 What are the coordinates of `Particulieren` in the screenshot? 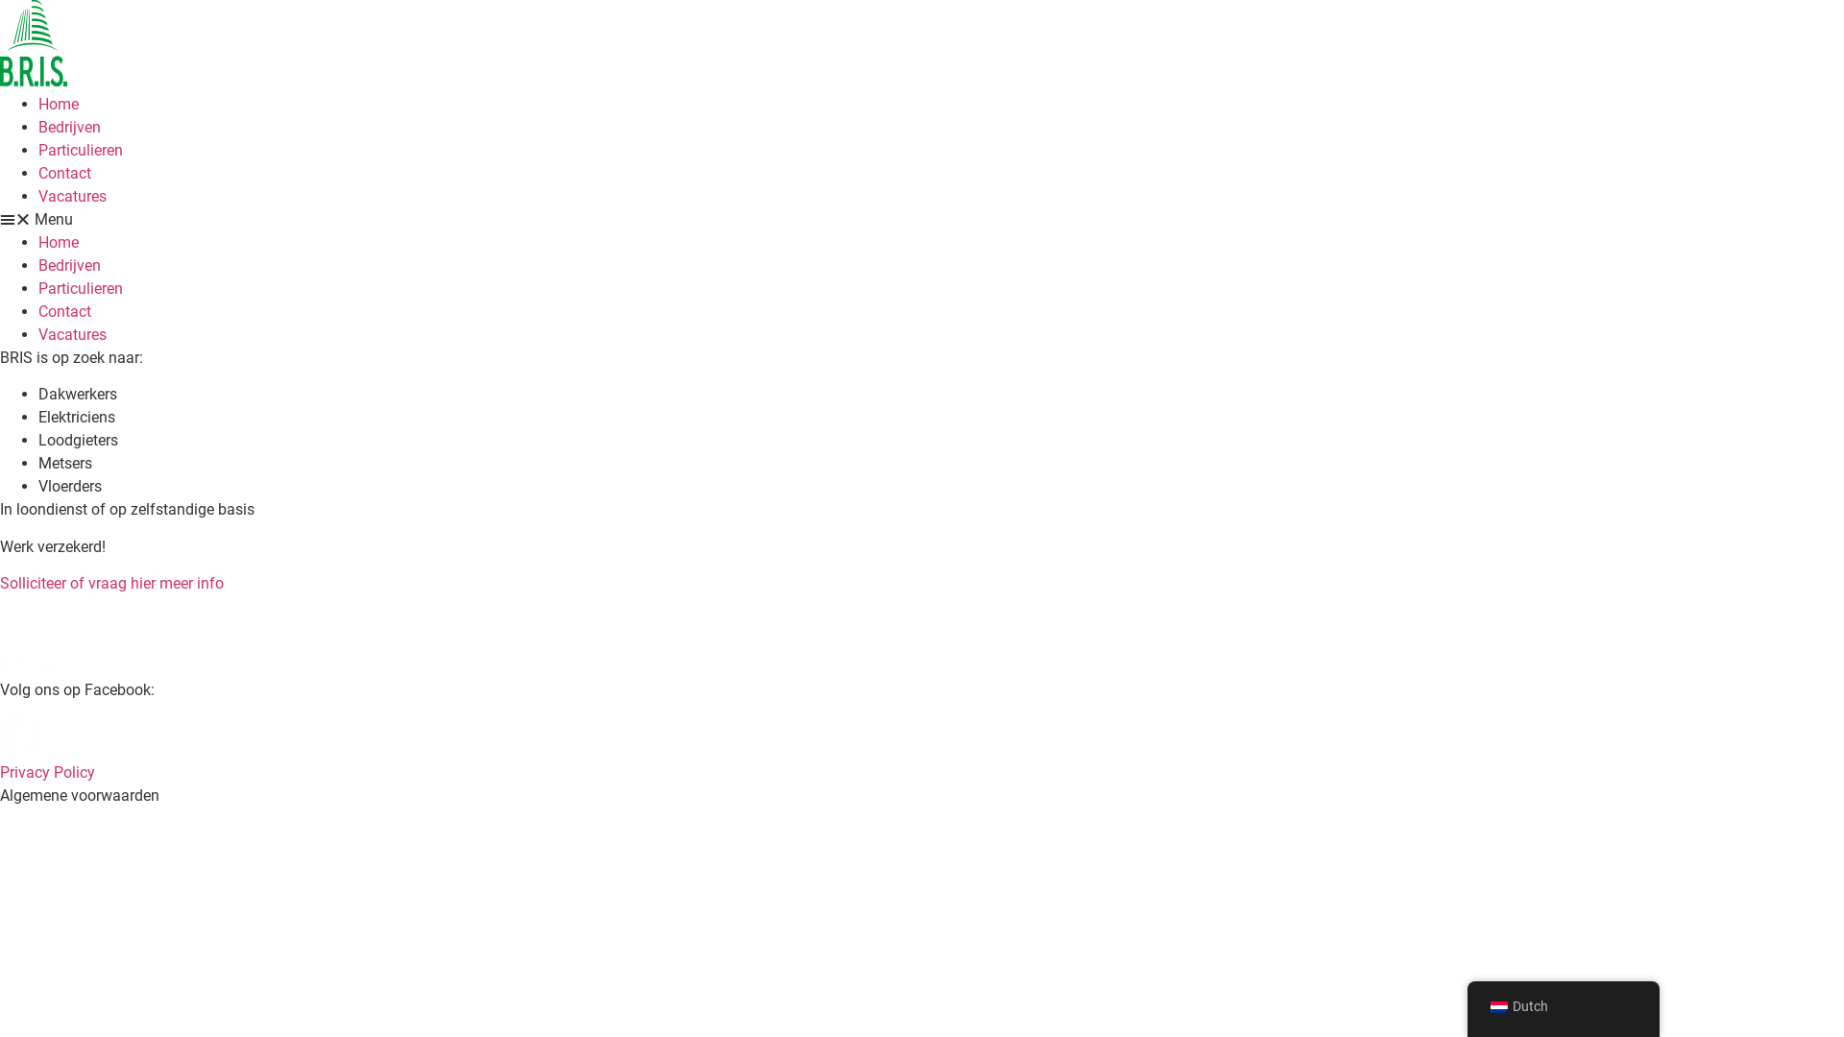 It's located at (81, 288).